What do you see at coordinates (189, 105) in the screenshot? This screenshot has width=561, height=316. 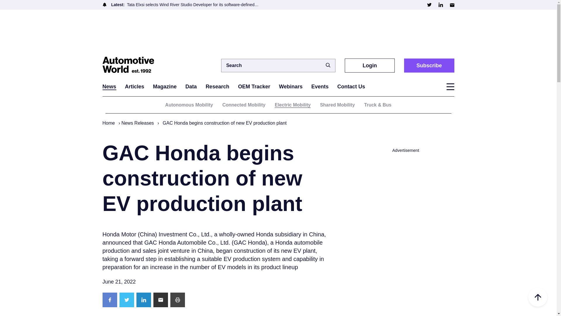 I see `Autonomous Mobility` at bounding box center [189, 105].